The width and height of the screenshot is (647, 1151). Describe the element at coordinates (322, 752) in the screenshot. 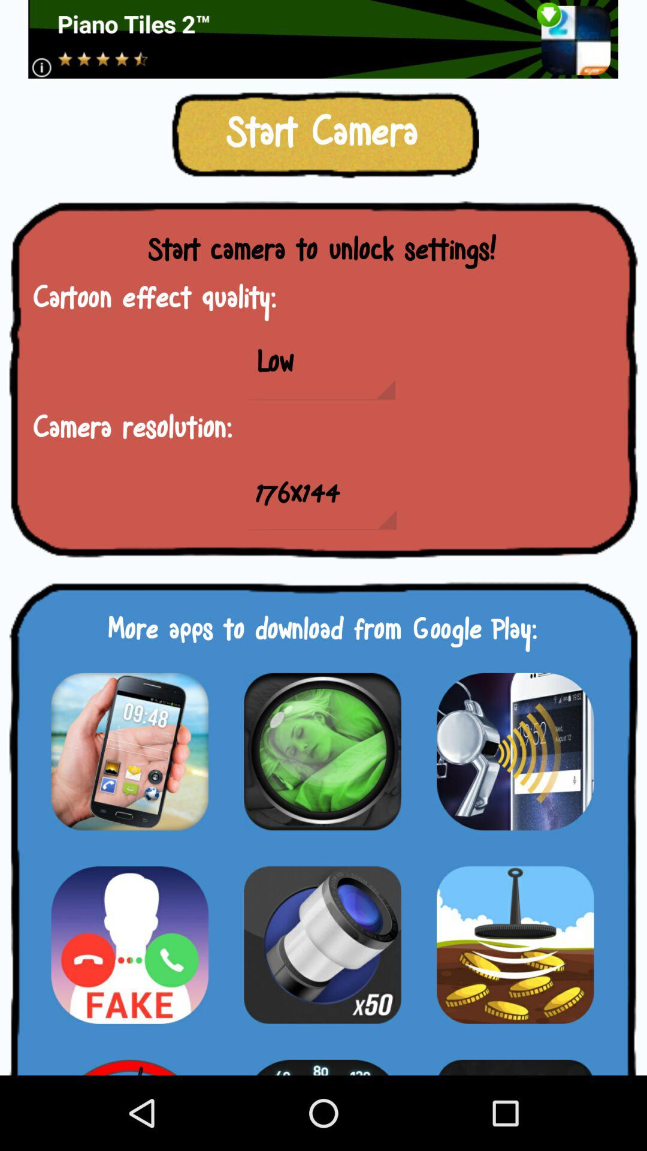

I see `advertisement for app` at that location.